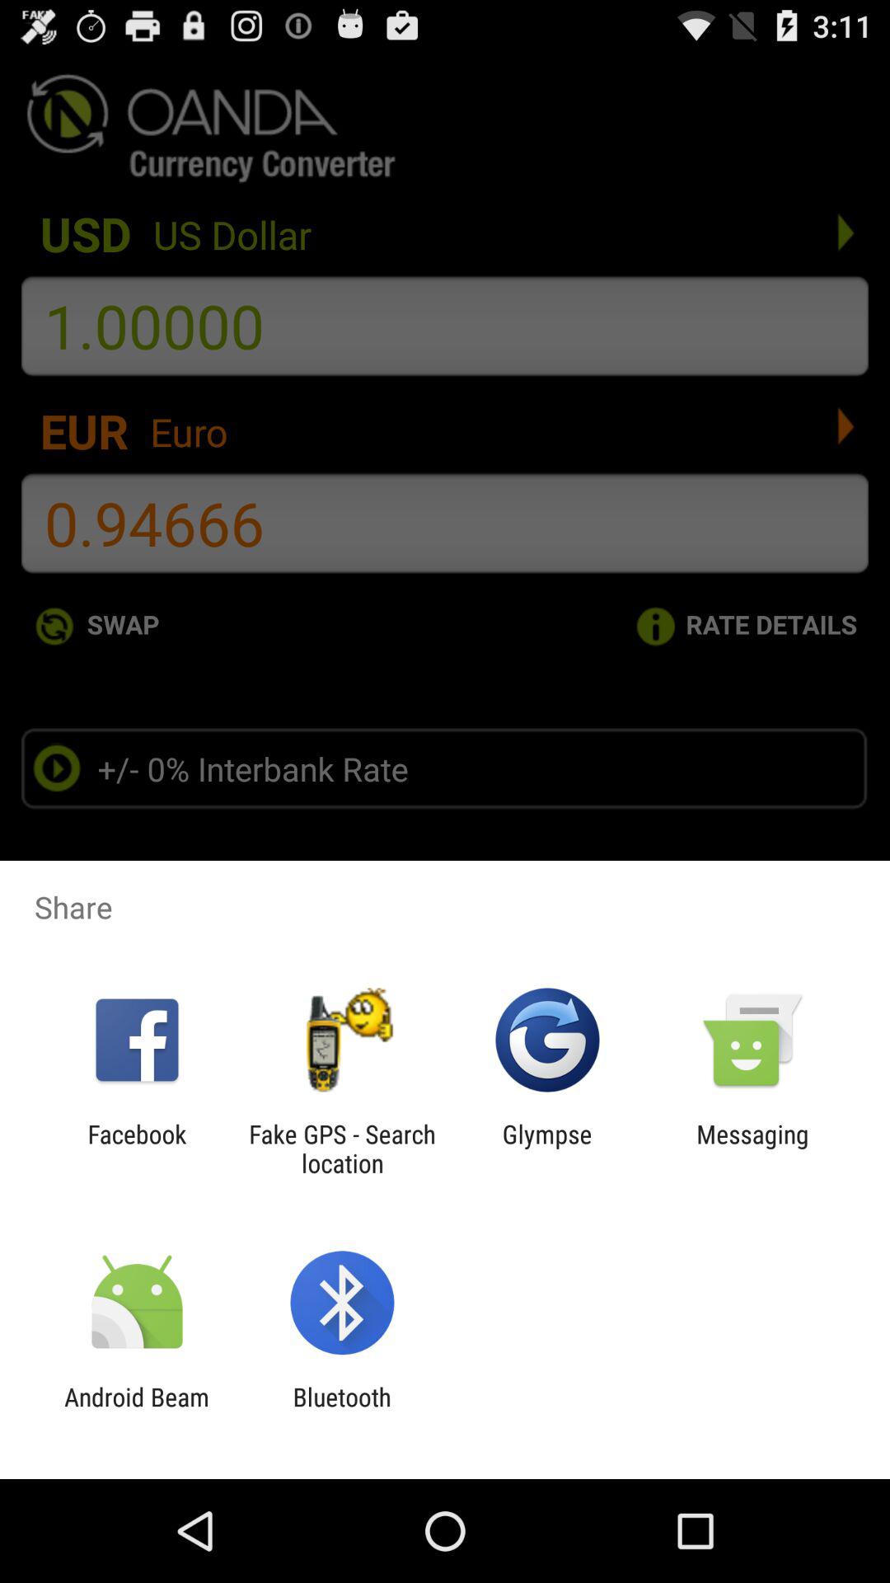  Describe the element at coordinates (342, 1148) in the screenshot. I see `click app to the left of the glympse item` at that location.